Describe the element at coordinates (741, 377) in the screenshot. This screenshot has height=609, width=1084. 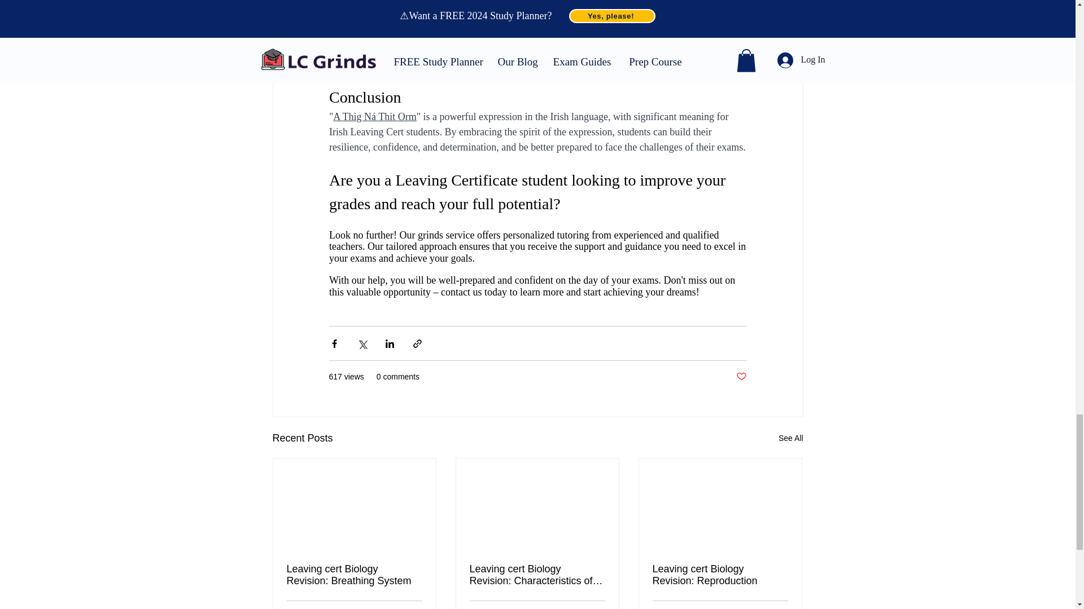
I see `Post not marked as liked` at that location.